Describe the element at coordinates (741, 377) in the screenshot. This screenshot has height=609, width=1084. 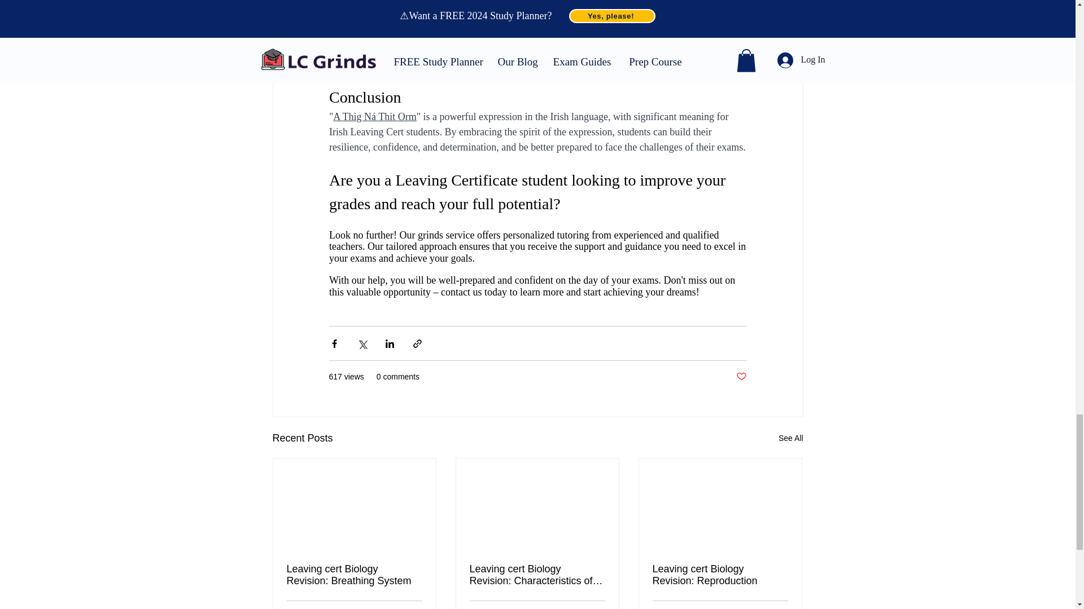
I see `Post not marked as liked` at that location.